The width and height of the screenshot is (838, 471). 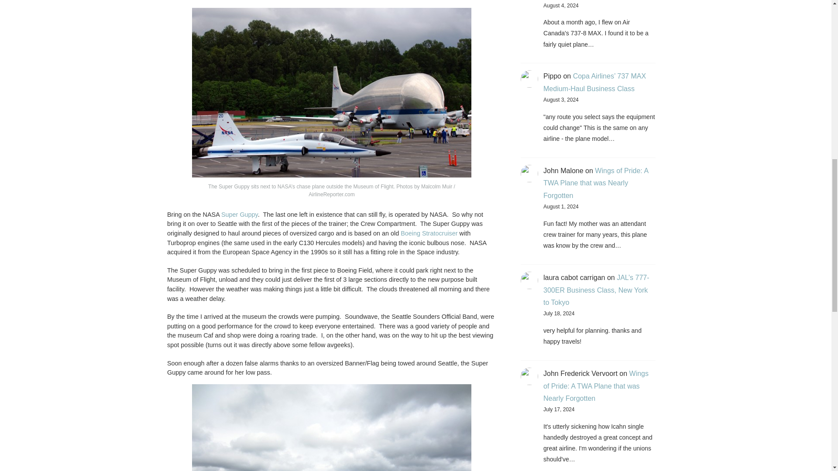 I want to click on Boeing Stratocruiser, so click(x=429, y=233).